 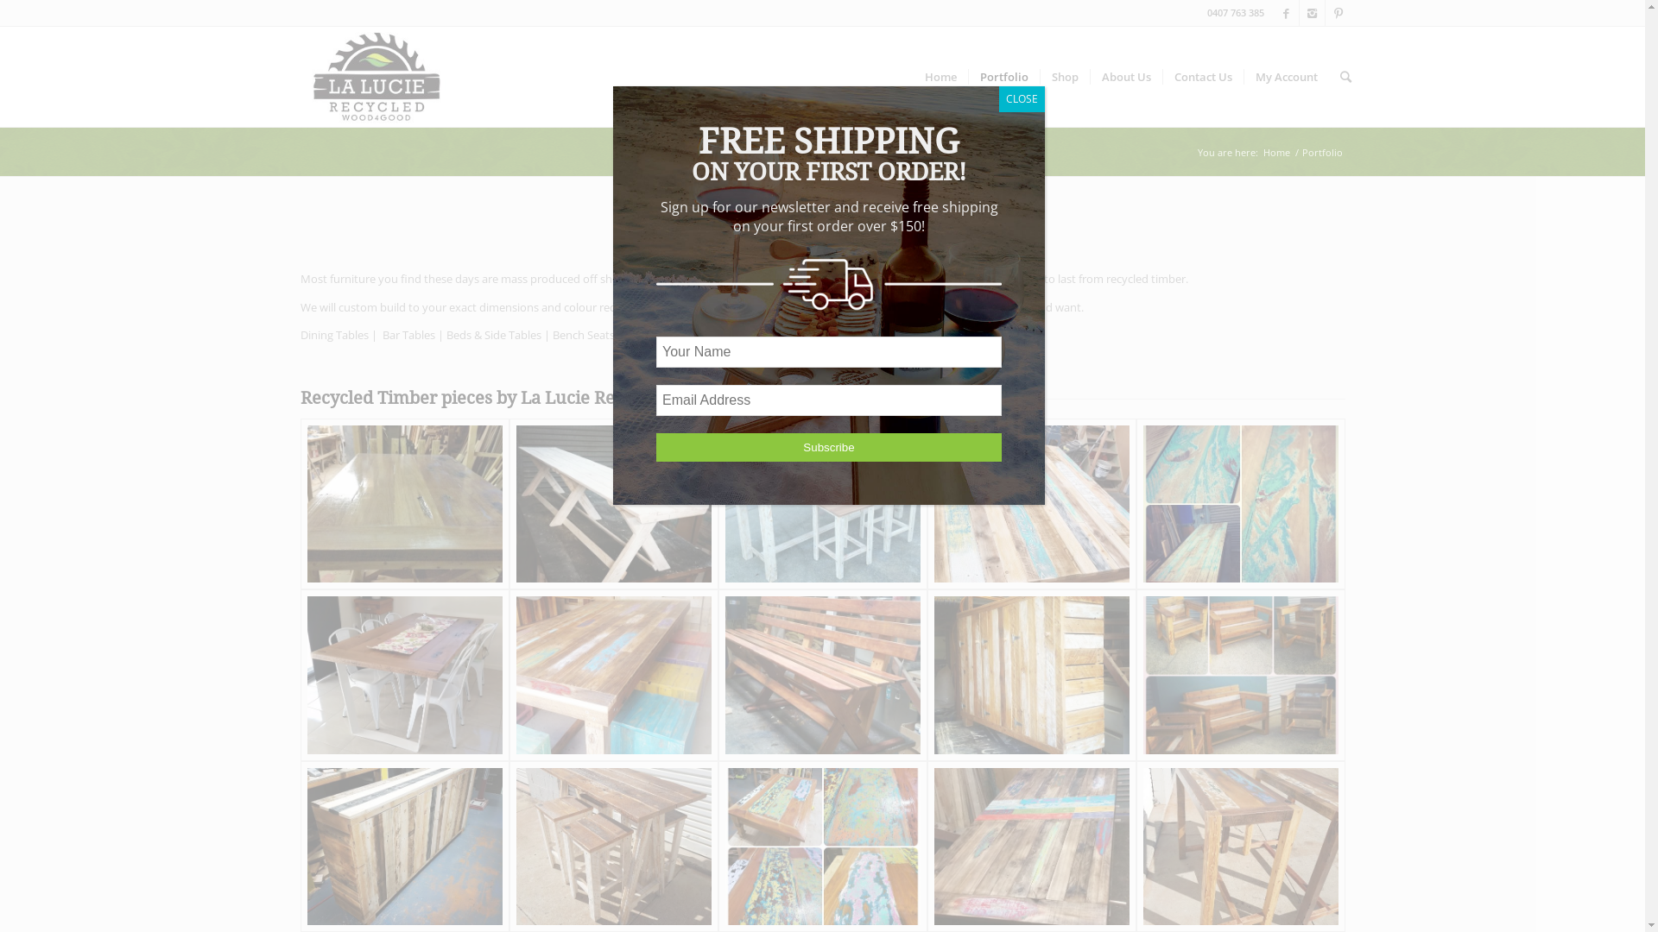 I want to click on Home, so click(x=941, y=77).